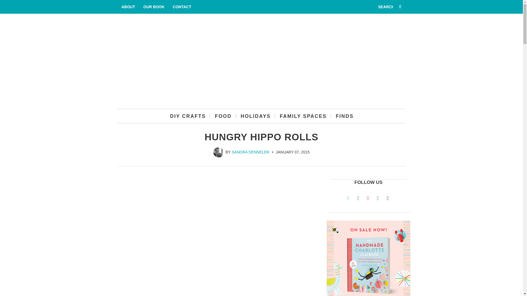 The width and height of the screenshot is (527, 296). What do you see at coordinates (386, 7) in the screenshot?
I see `Search` at bounding box center [386, 7].